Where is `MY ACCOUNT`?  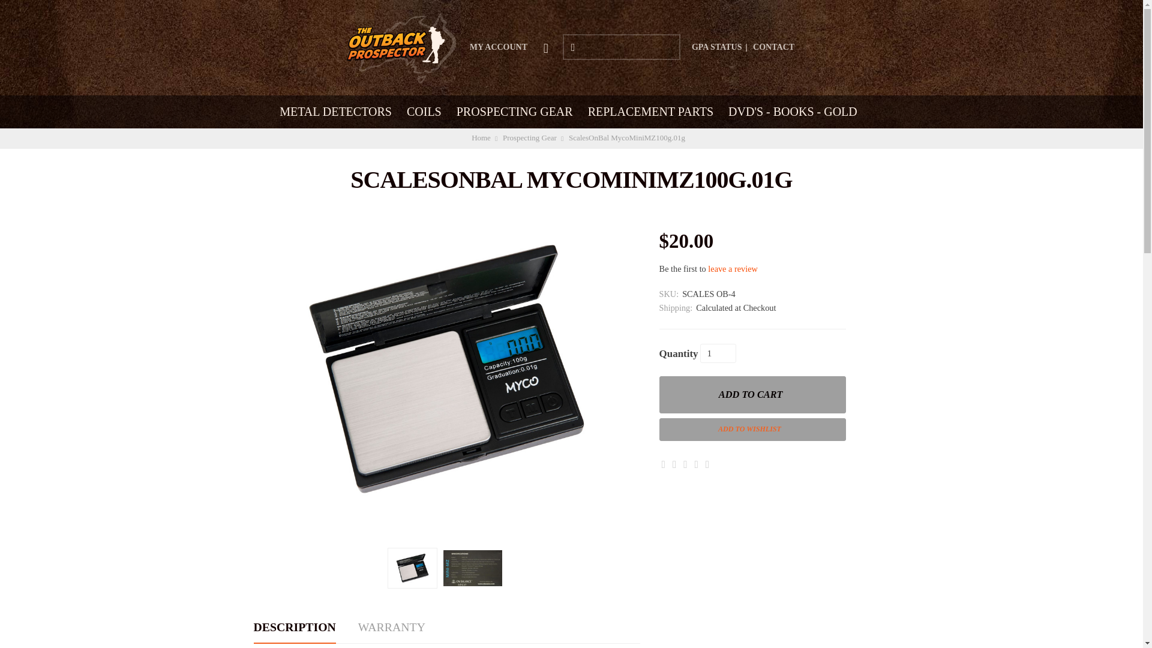 MY ACCOUNT is located at coordinates (499, 47).